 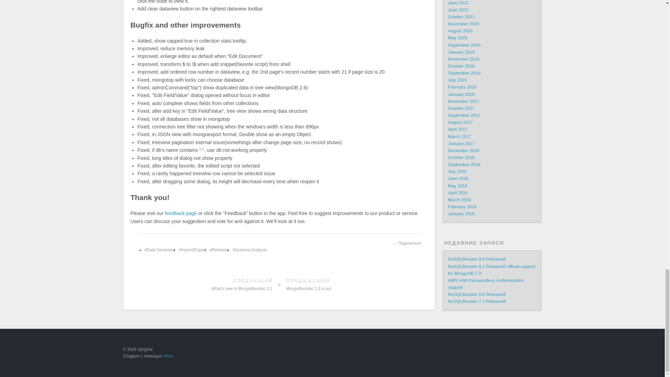 I want to click on Schema Analyzer, so click(x=250, y=250).